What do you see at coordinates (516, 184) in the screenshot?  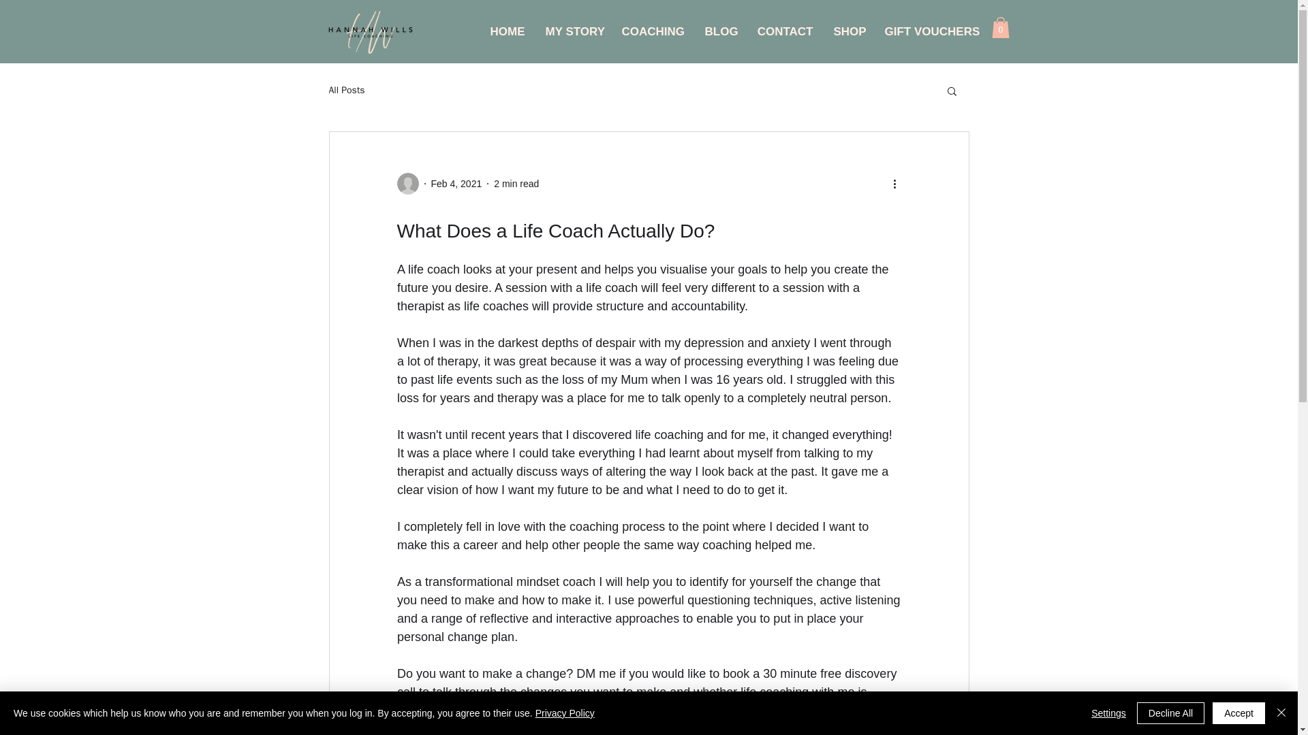 I see `2 min read` at bounding box center [516, 184].